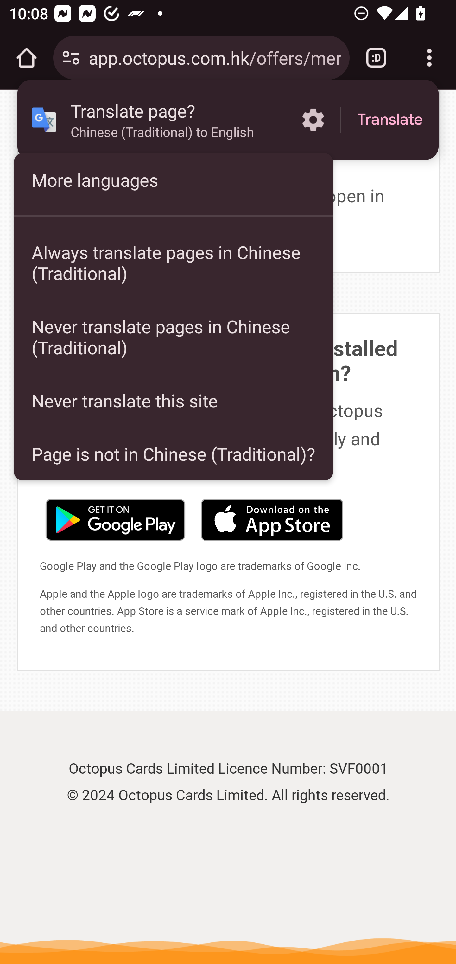 Image resolution: width=456 pixels, height=964 pixels. Describe the element at coordinates (174, 400) in the screenshot. I see `Never translate this site` at that location.